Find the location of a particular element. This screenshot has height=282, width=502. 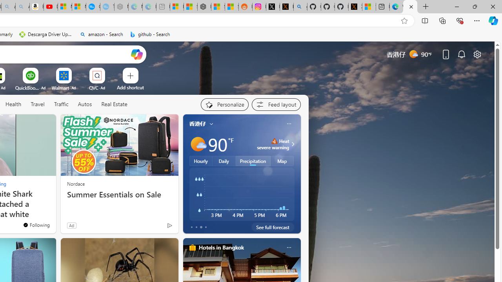

Health is located at coordinates (13, 105).